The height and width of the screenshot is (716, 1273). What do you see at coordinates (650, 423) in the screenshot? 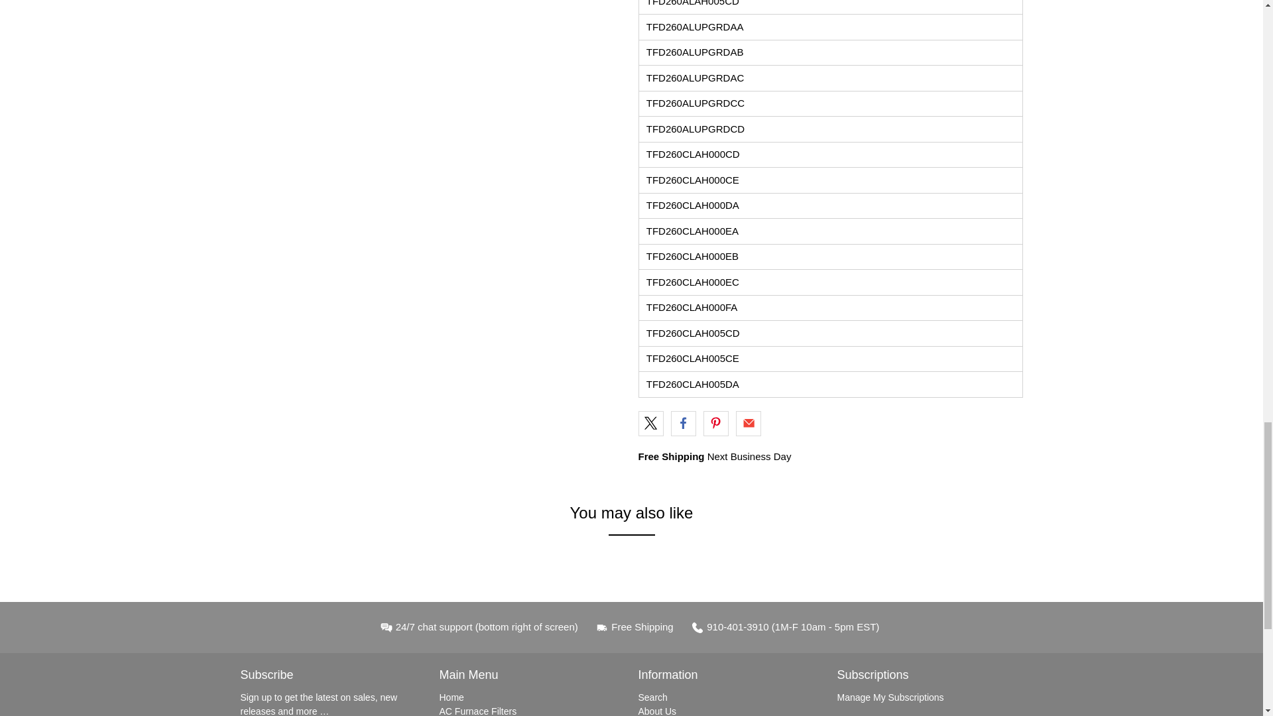
I see `Share this on X` at bounding box center [650, 423].